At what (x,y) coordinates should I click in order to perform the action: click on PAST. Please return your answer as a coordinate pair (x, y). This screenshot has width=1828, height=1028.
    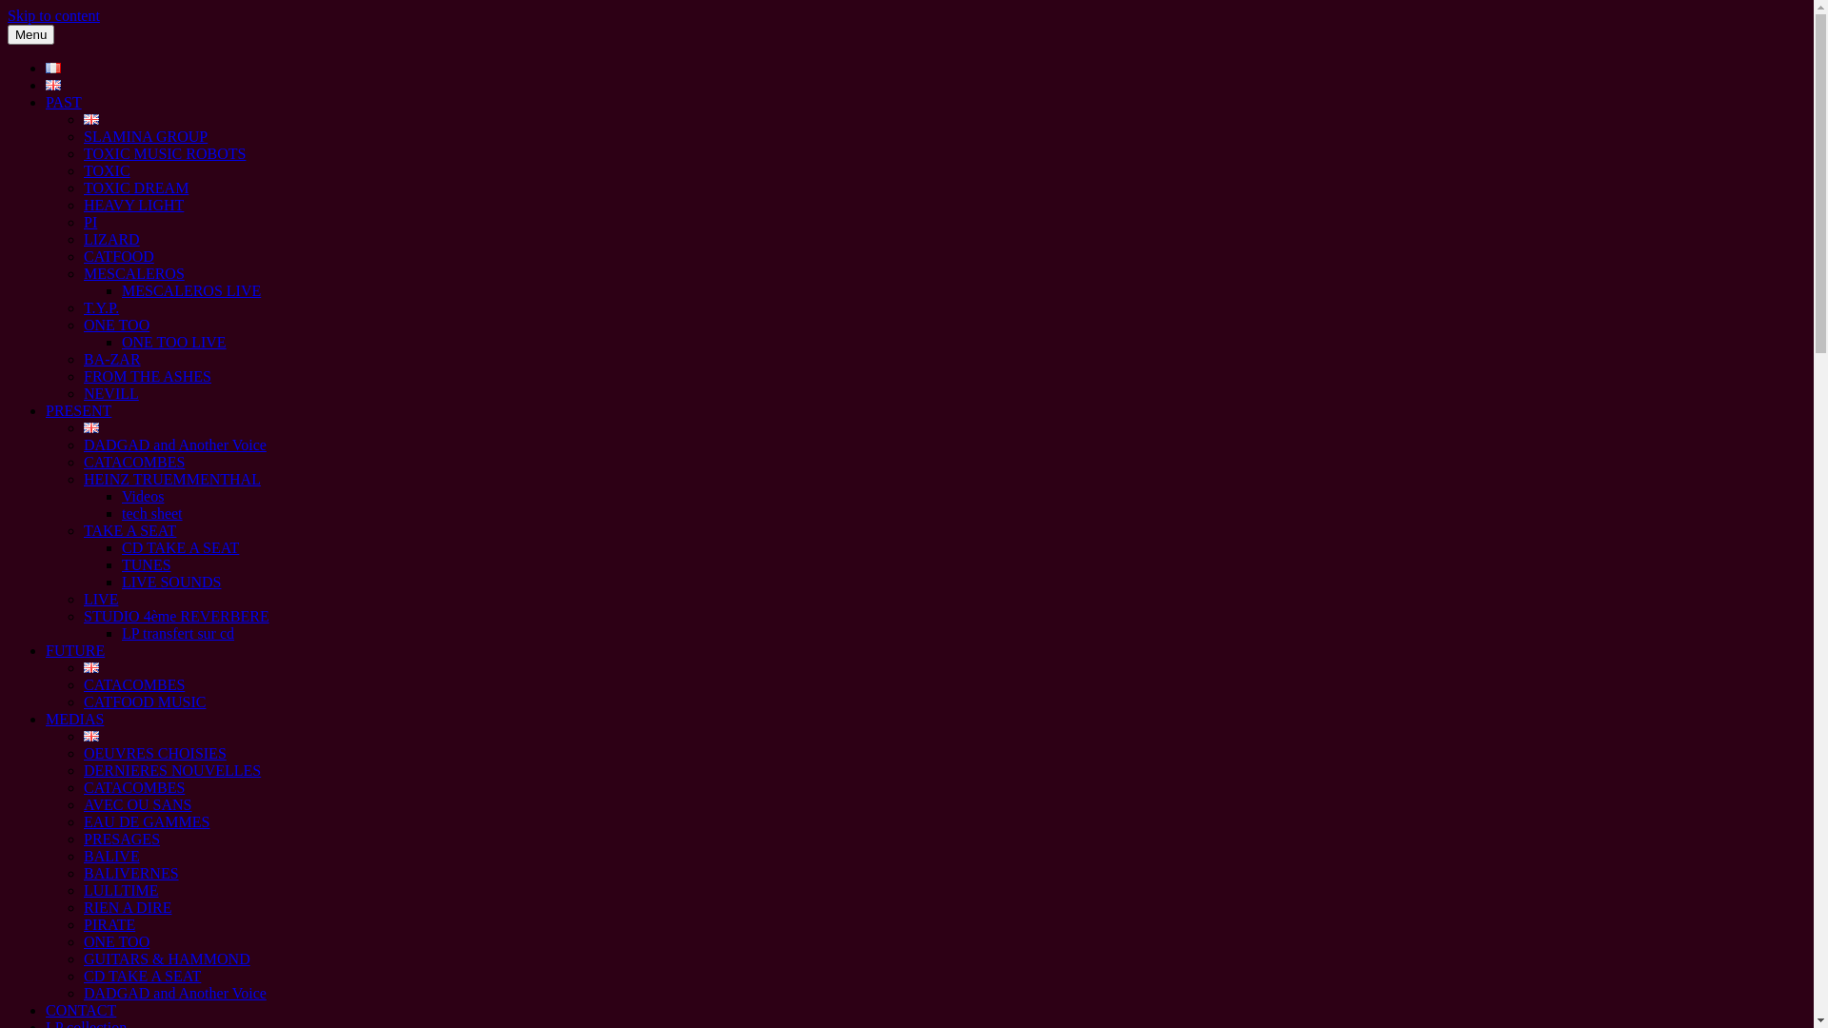
    Looking at the image, I should click on (64, 103).